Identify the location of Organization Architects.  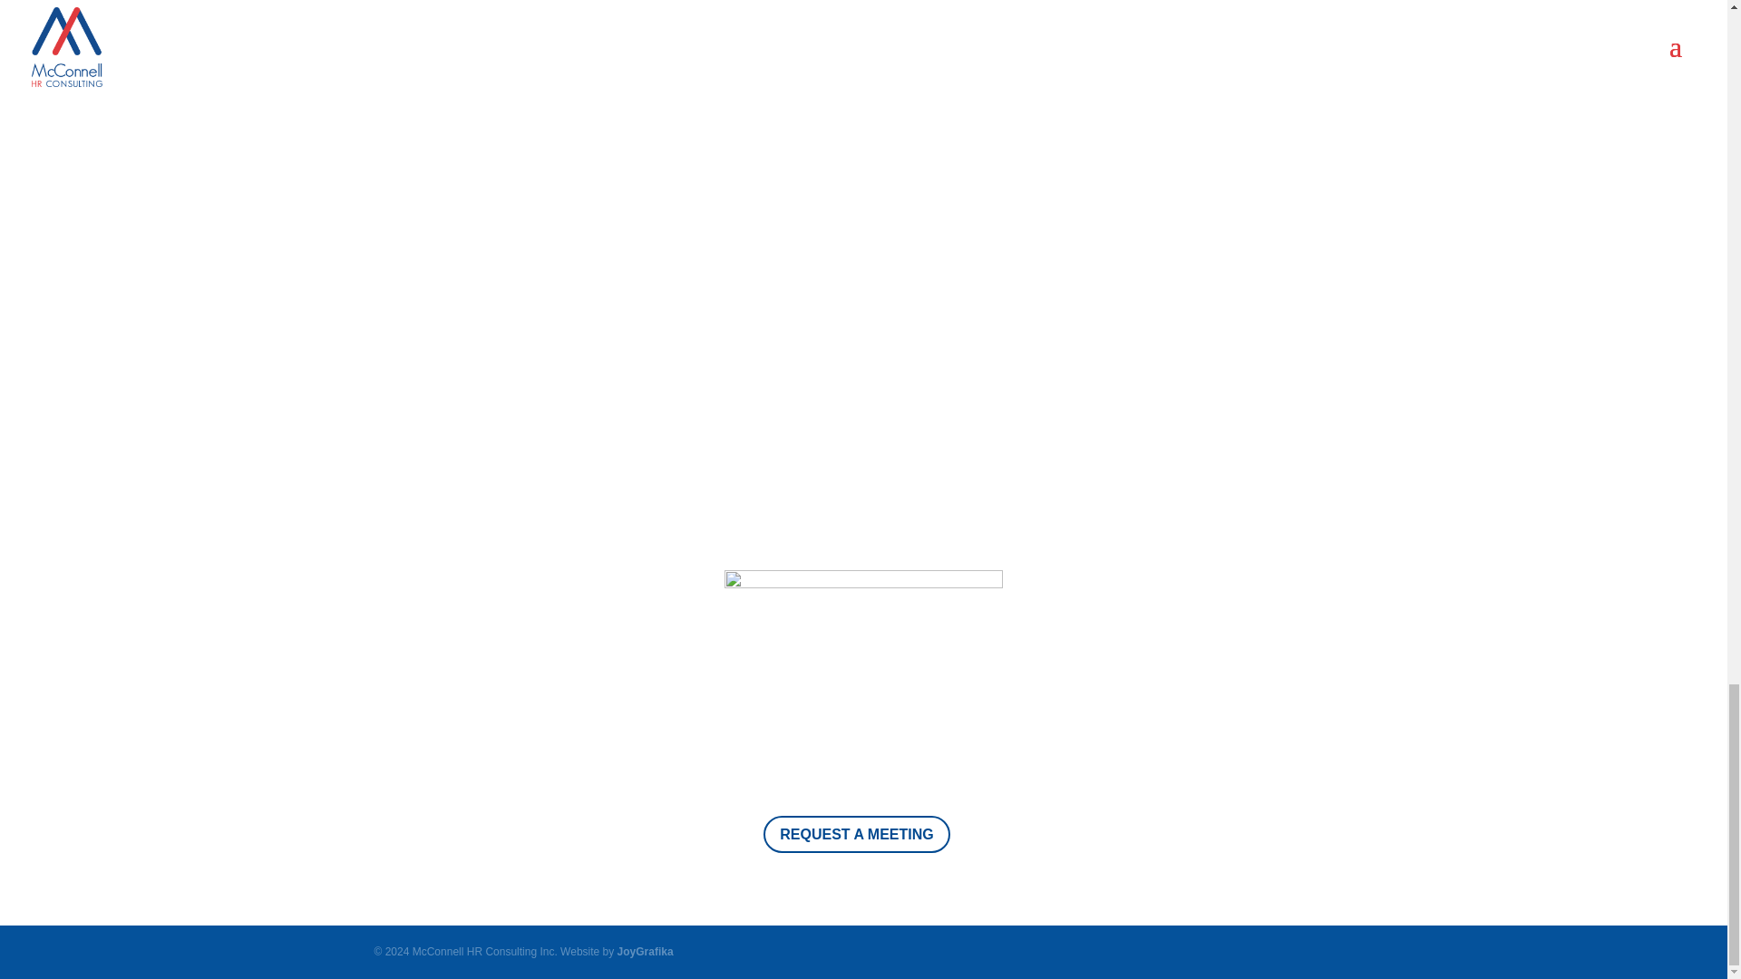
(675, 439).